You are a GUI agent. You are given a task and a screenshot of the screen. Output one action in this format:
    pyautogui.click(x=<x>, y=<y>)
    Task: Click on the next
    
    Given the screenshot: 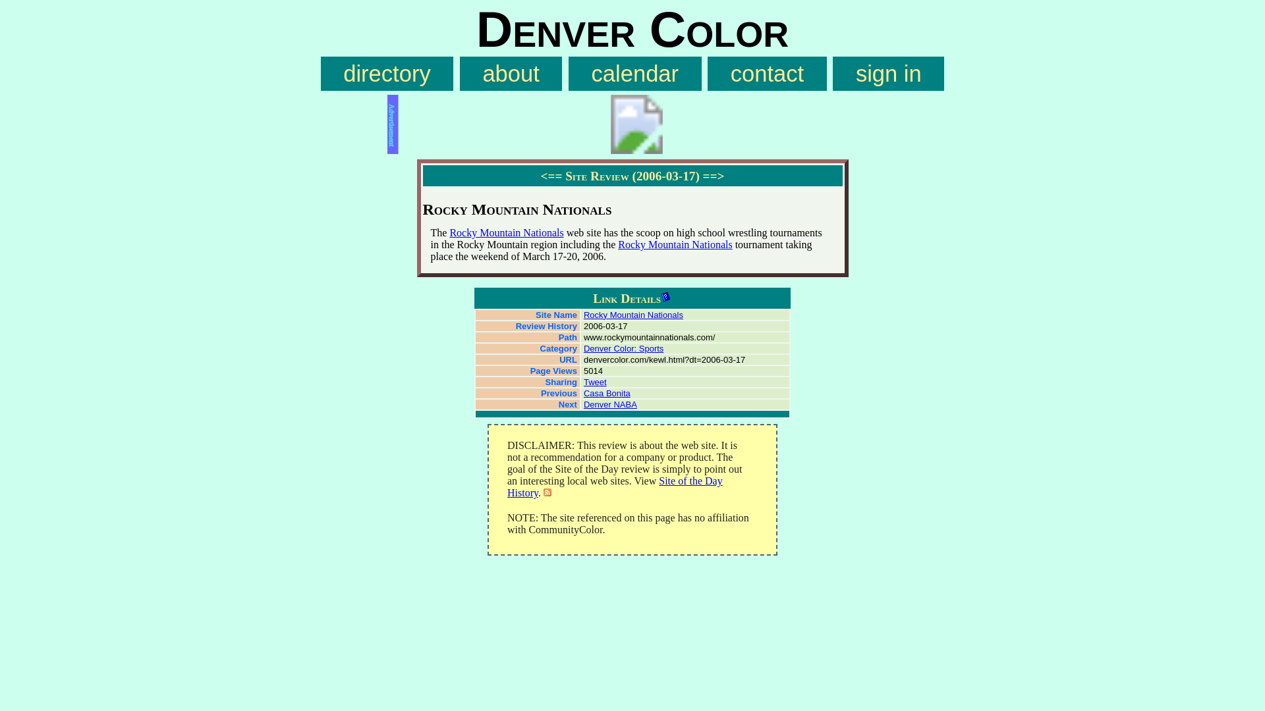 What is the action you would take?
    pyautogui.click(x=714, y=176)
    